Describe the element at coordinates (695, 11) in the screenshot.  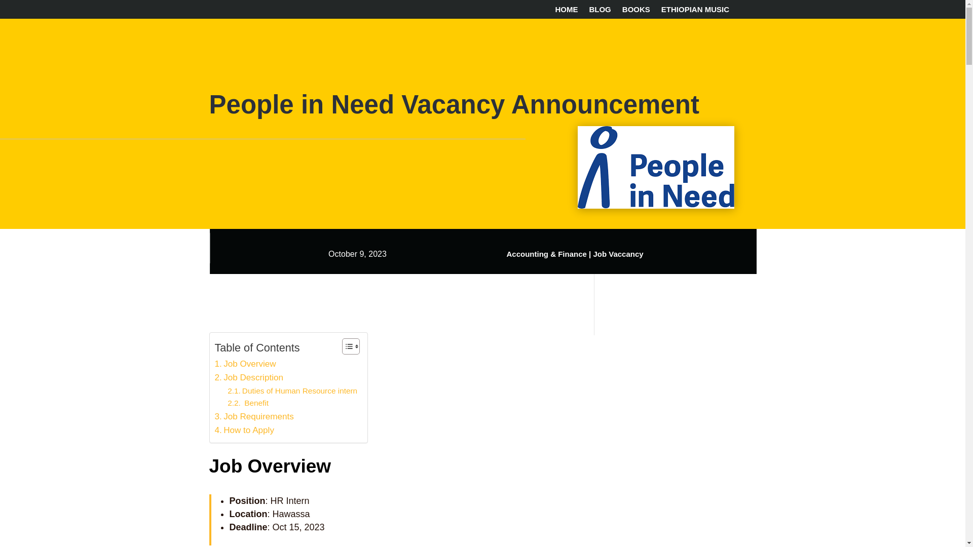
I see `ETHIOPIAN MUSIC` at that location.